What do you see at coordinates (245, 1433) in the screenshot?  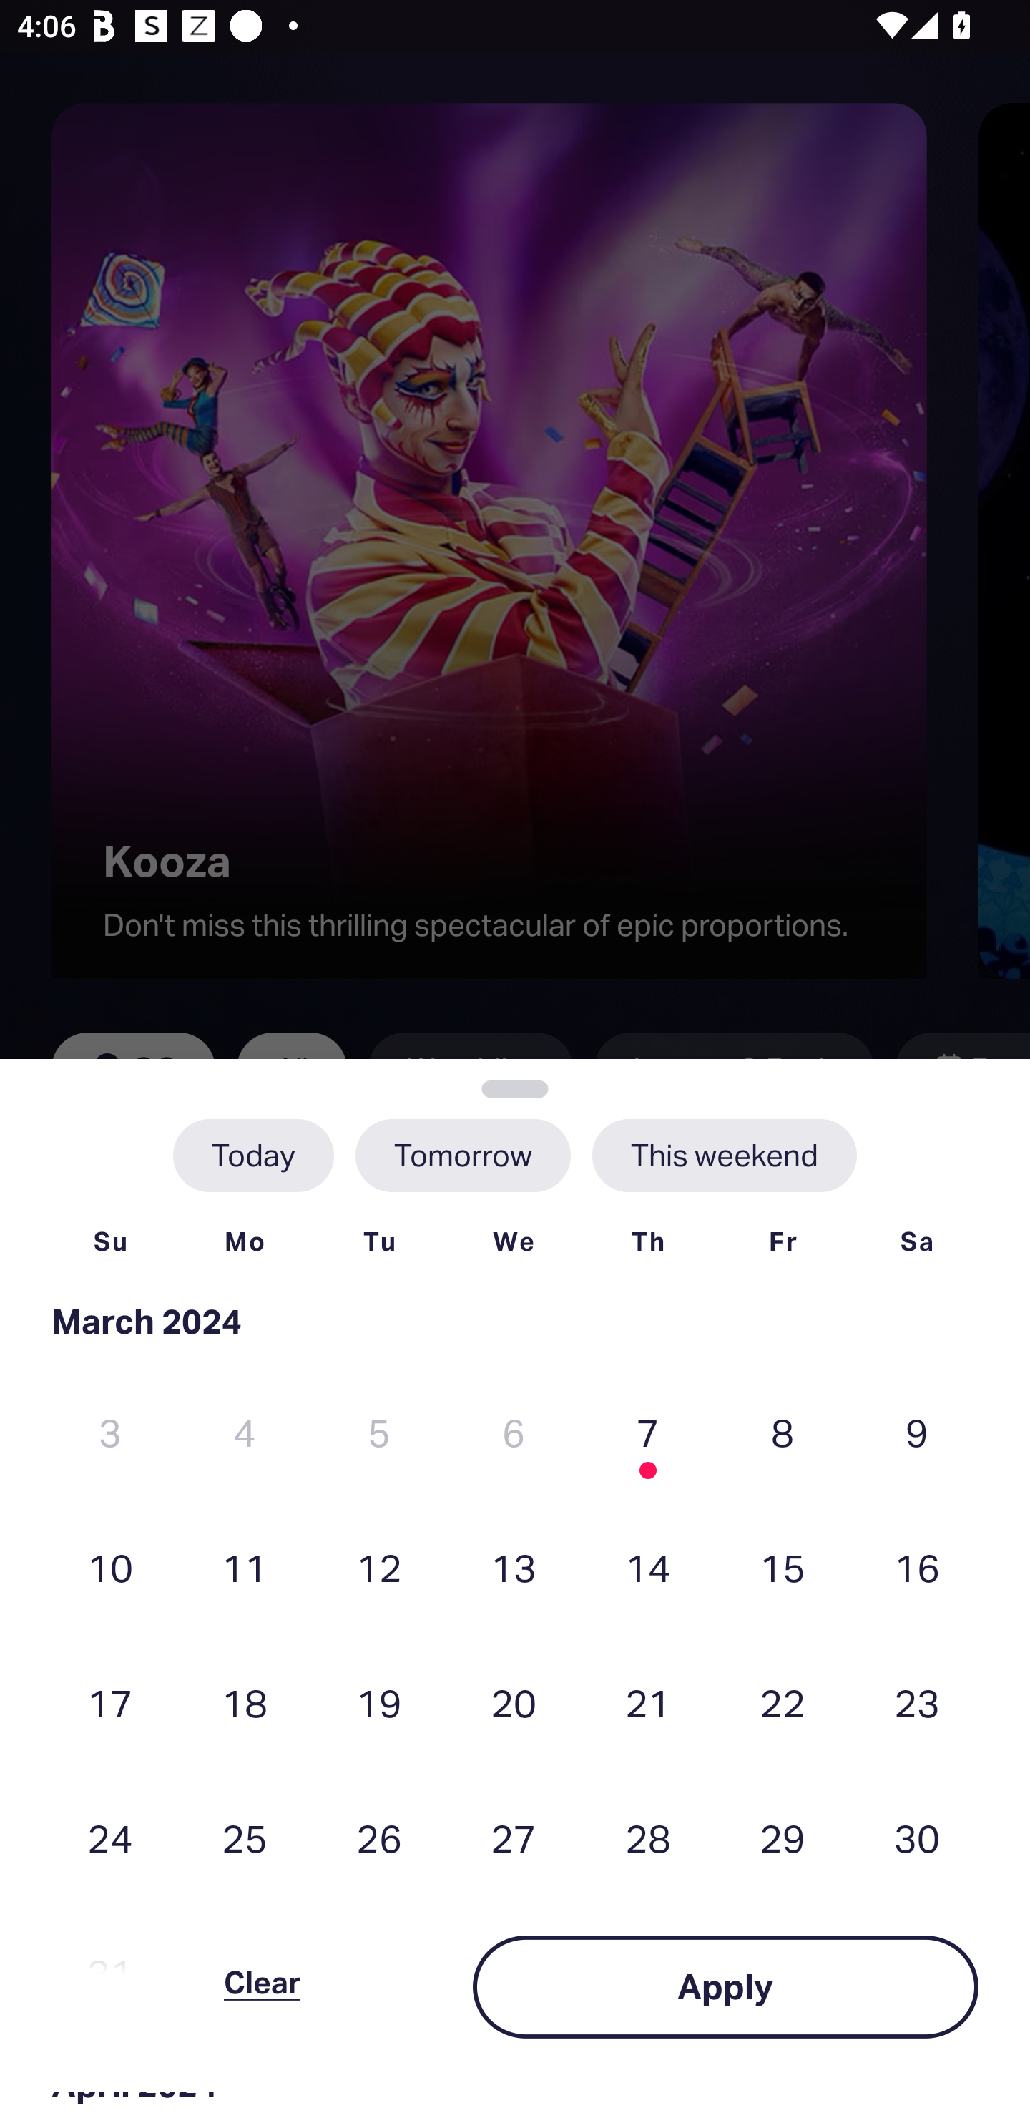 I see `4` at bounding box center [245, 1433].